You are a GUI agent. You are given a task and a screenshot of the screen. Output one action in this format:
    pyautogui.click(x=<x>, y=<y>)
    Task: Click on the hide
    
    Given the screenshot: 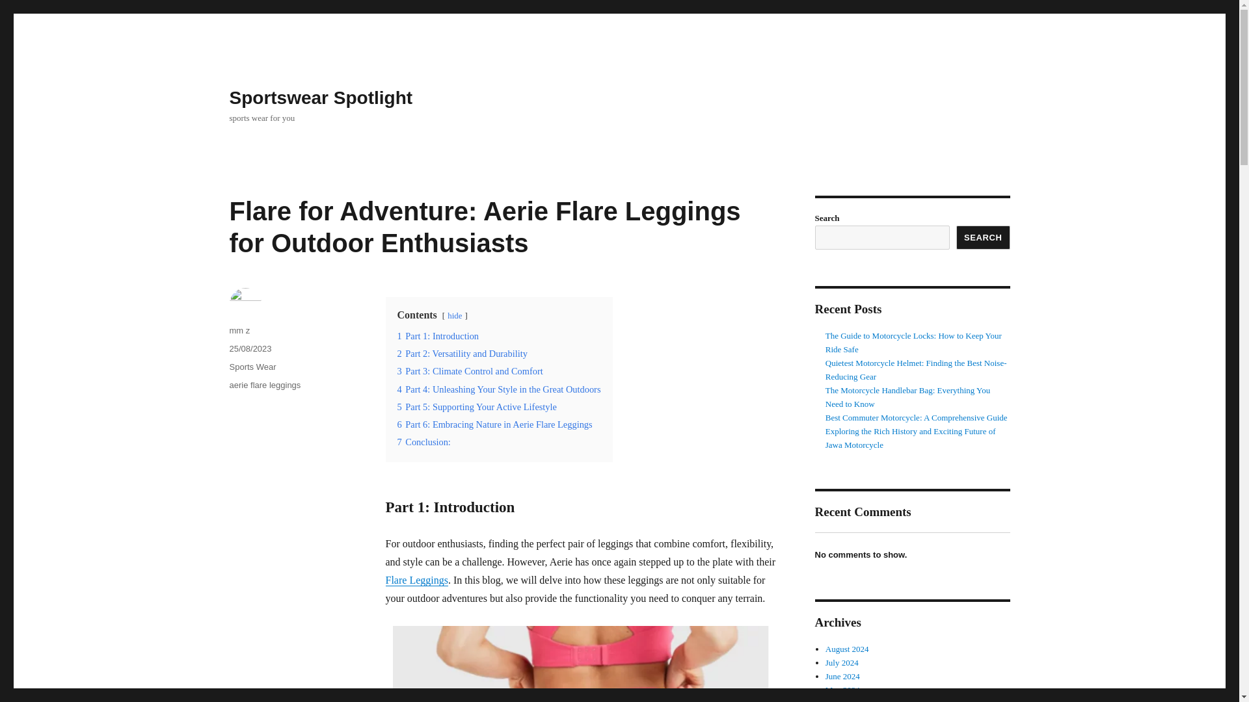 What is the action you would take?
    pyautogui.click(x=454, y=316)
    